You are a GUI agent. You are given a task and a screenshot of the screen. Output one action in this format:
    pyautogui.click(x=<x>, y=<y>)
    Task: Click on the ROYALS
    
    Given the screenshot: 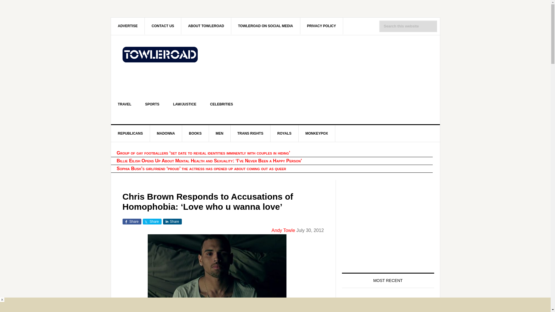 What is the action you would take?
    pyautogui.click(x=284, y=133)
    